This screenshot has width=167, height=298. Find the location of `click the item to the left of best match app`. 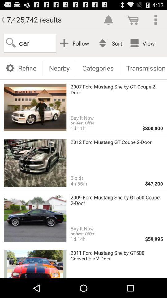

click the item to the left of best match app is located at coordinates (75, 43).